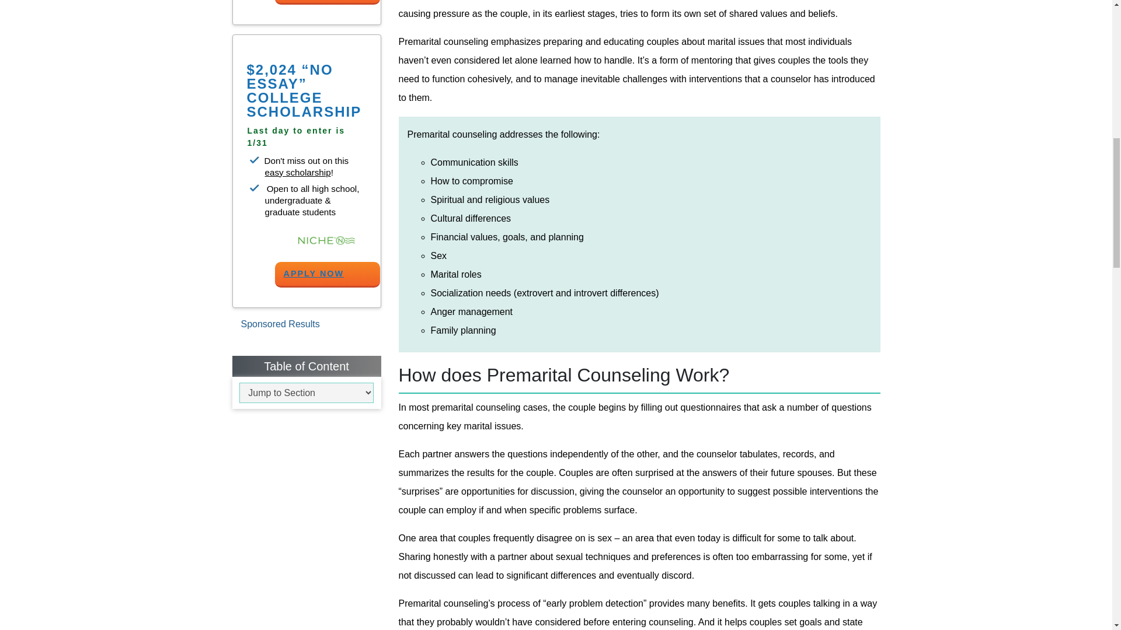  Describe the element at coordinates (279, 323) in the screenshot. I see `Sponsored Results` at that location.